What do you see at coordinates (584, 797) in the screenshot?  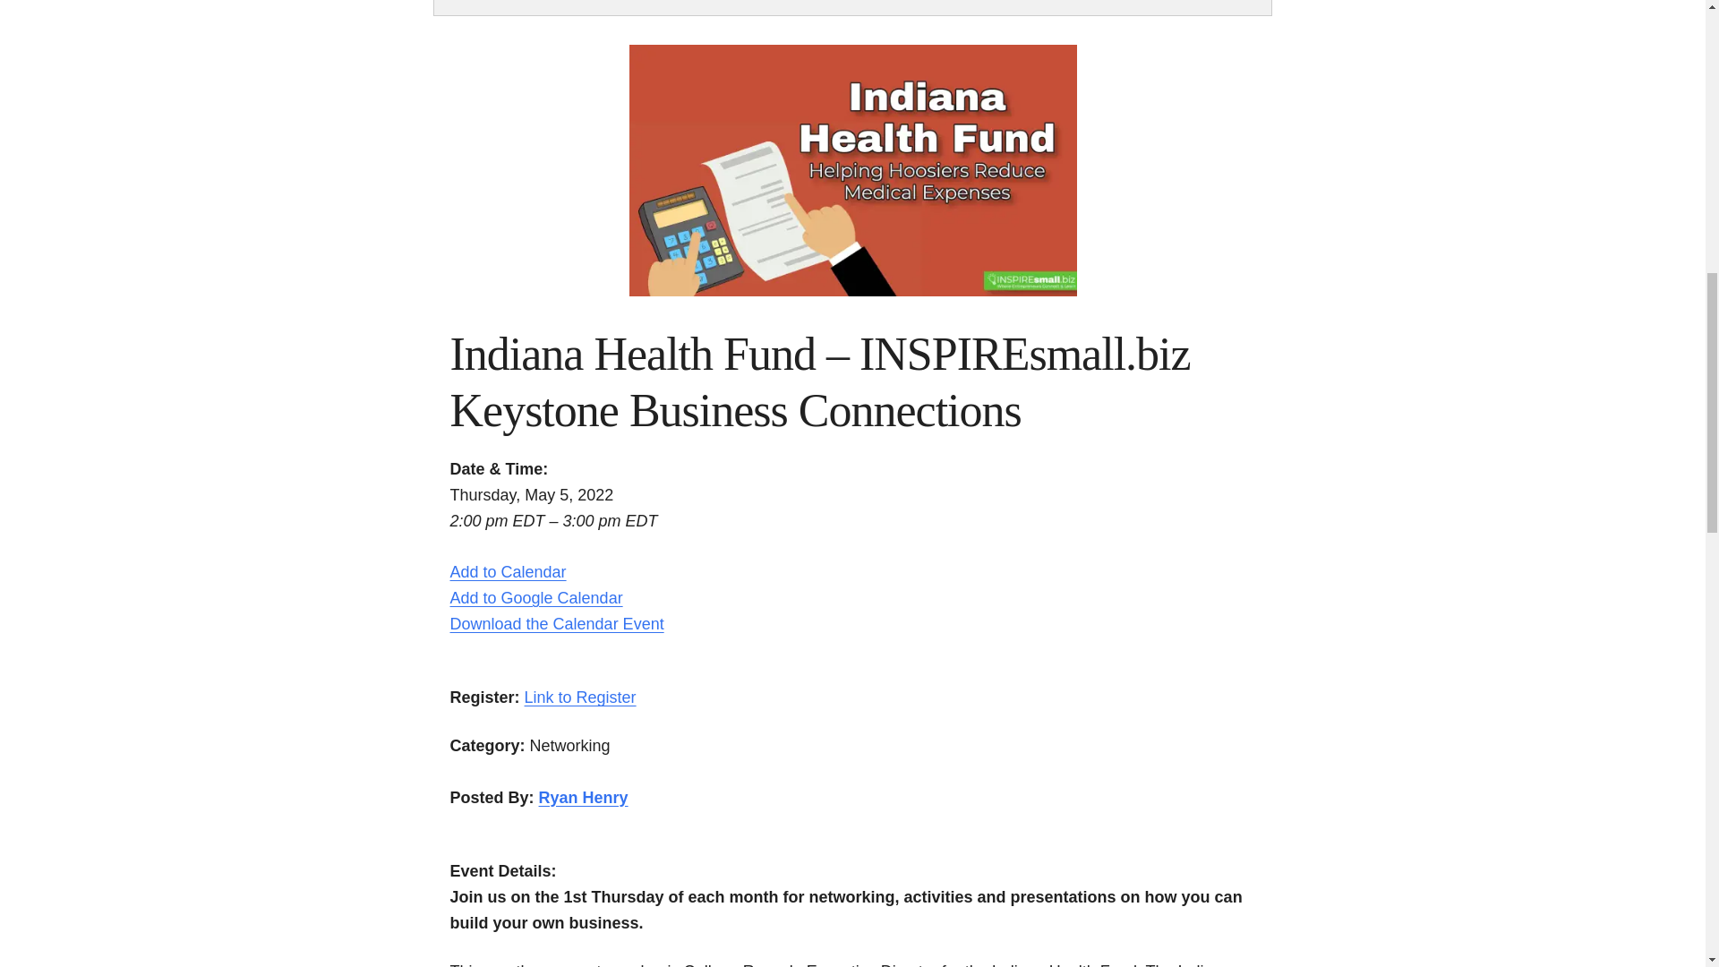 I see `Ryan Henry` at bounding box center [584, 797].